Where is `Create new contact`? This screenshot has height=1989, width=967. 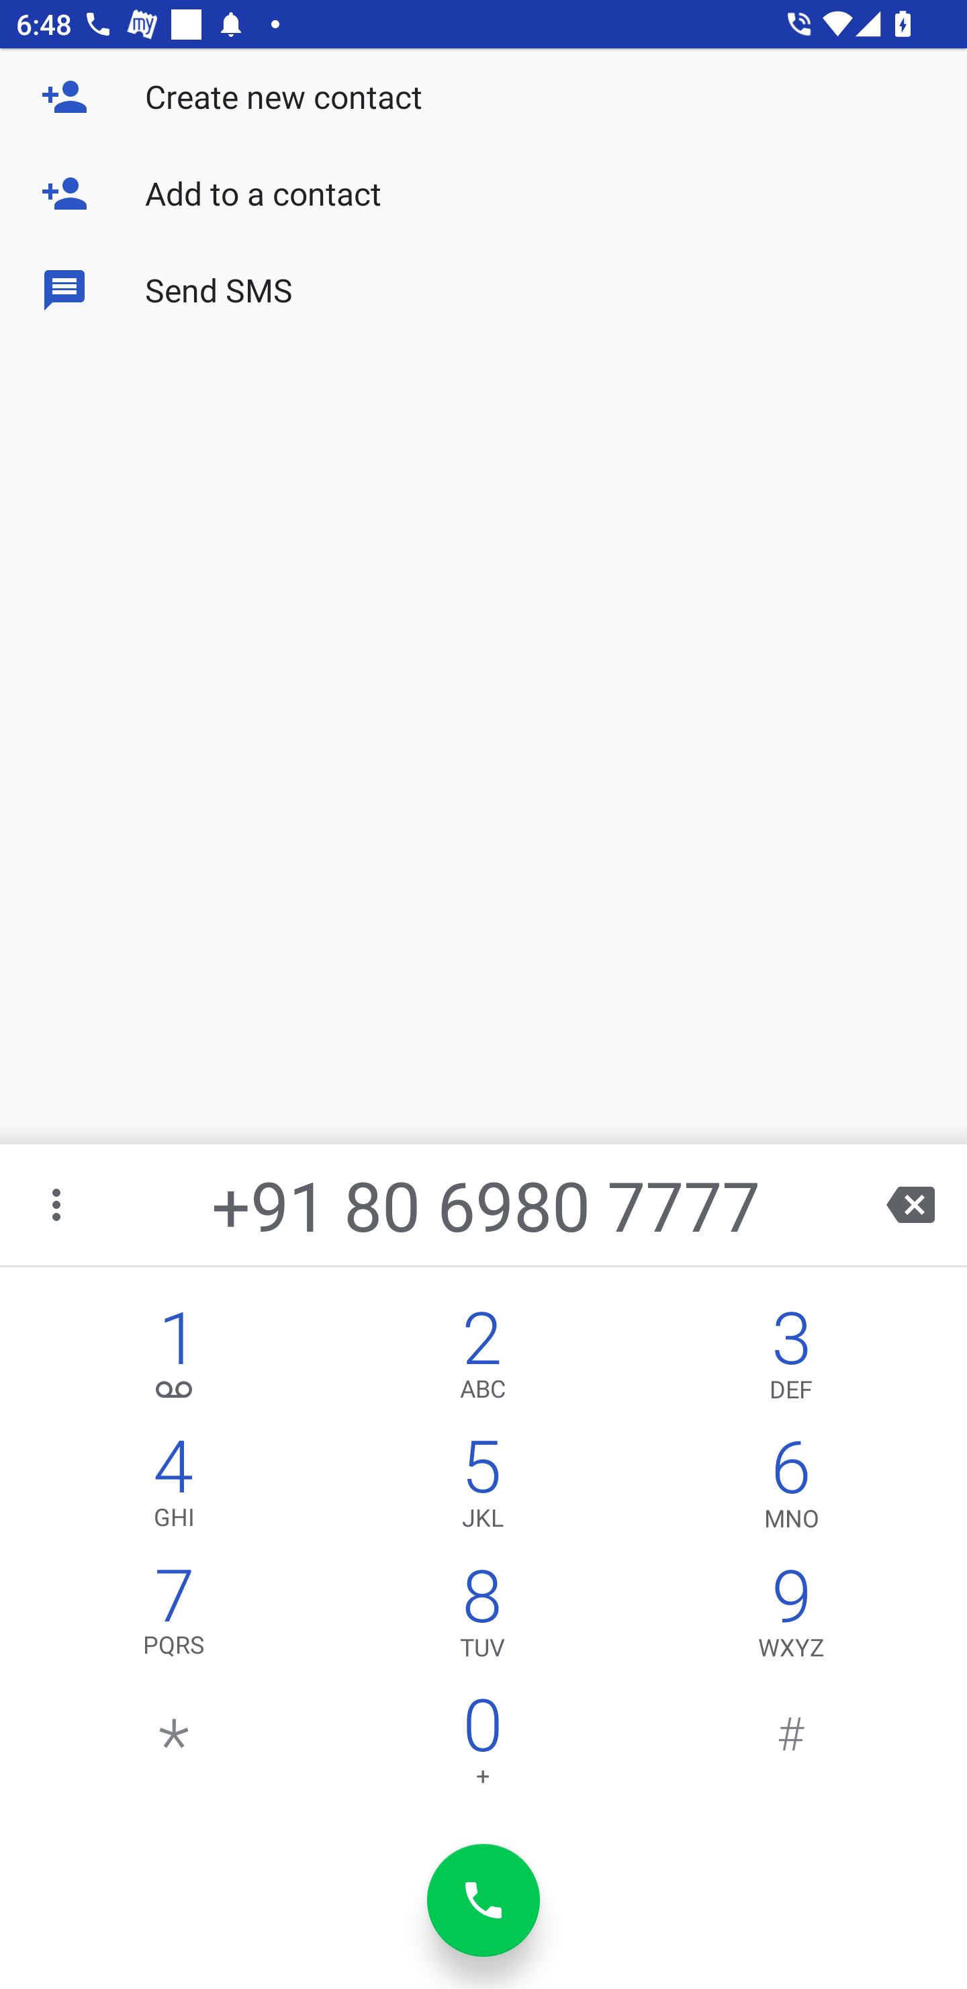
Create new contact is located at coordinates (483, 97).